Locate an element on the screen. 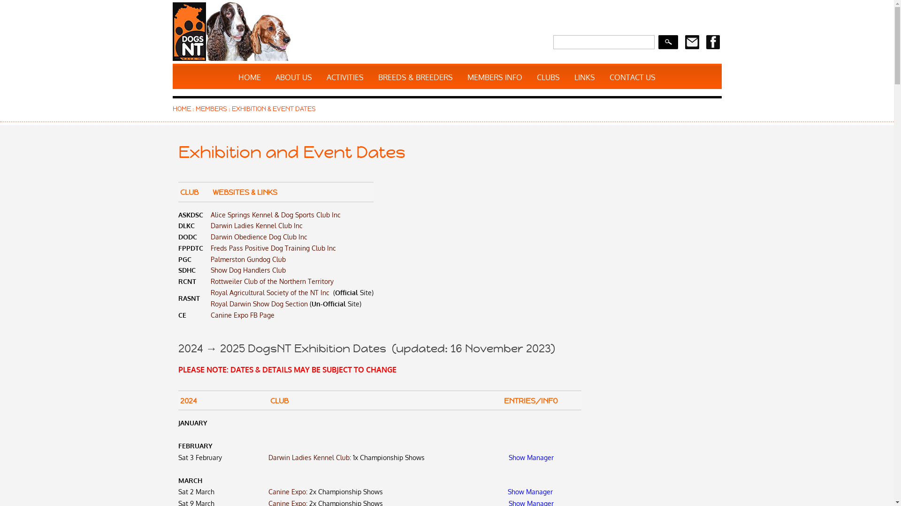 The image size is (901, 506). BREEDS & BREEDERS is located at coordinates (416, 77).